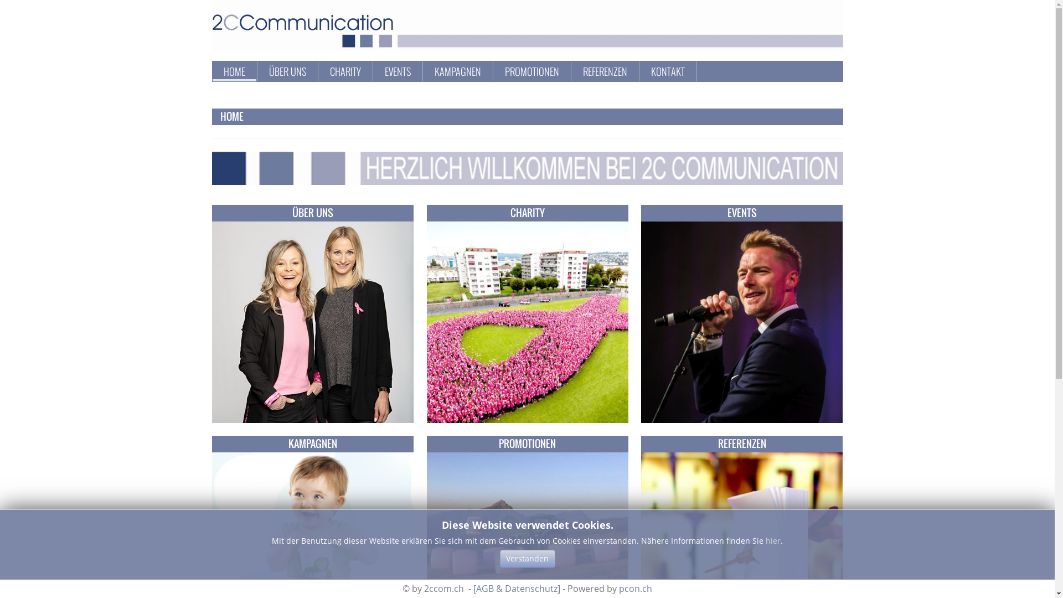 The height and width of the screenshot is (598, 1063). I want to click on CHARITY, so click(345, 71).